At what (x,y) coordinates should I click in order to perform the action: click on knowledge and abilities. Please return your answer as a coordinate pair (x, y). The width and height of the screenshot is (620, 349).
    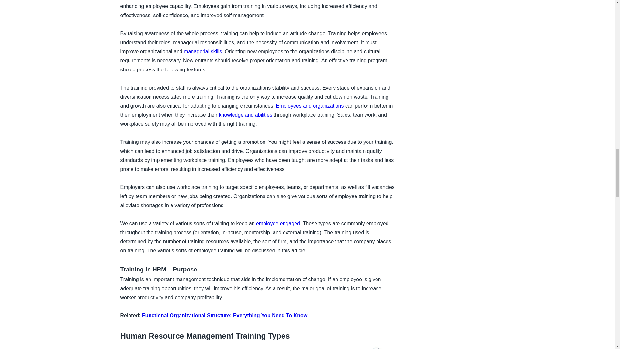
    Looking at the image, I should click on (245, 114).